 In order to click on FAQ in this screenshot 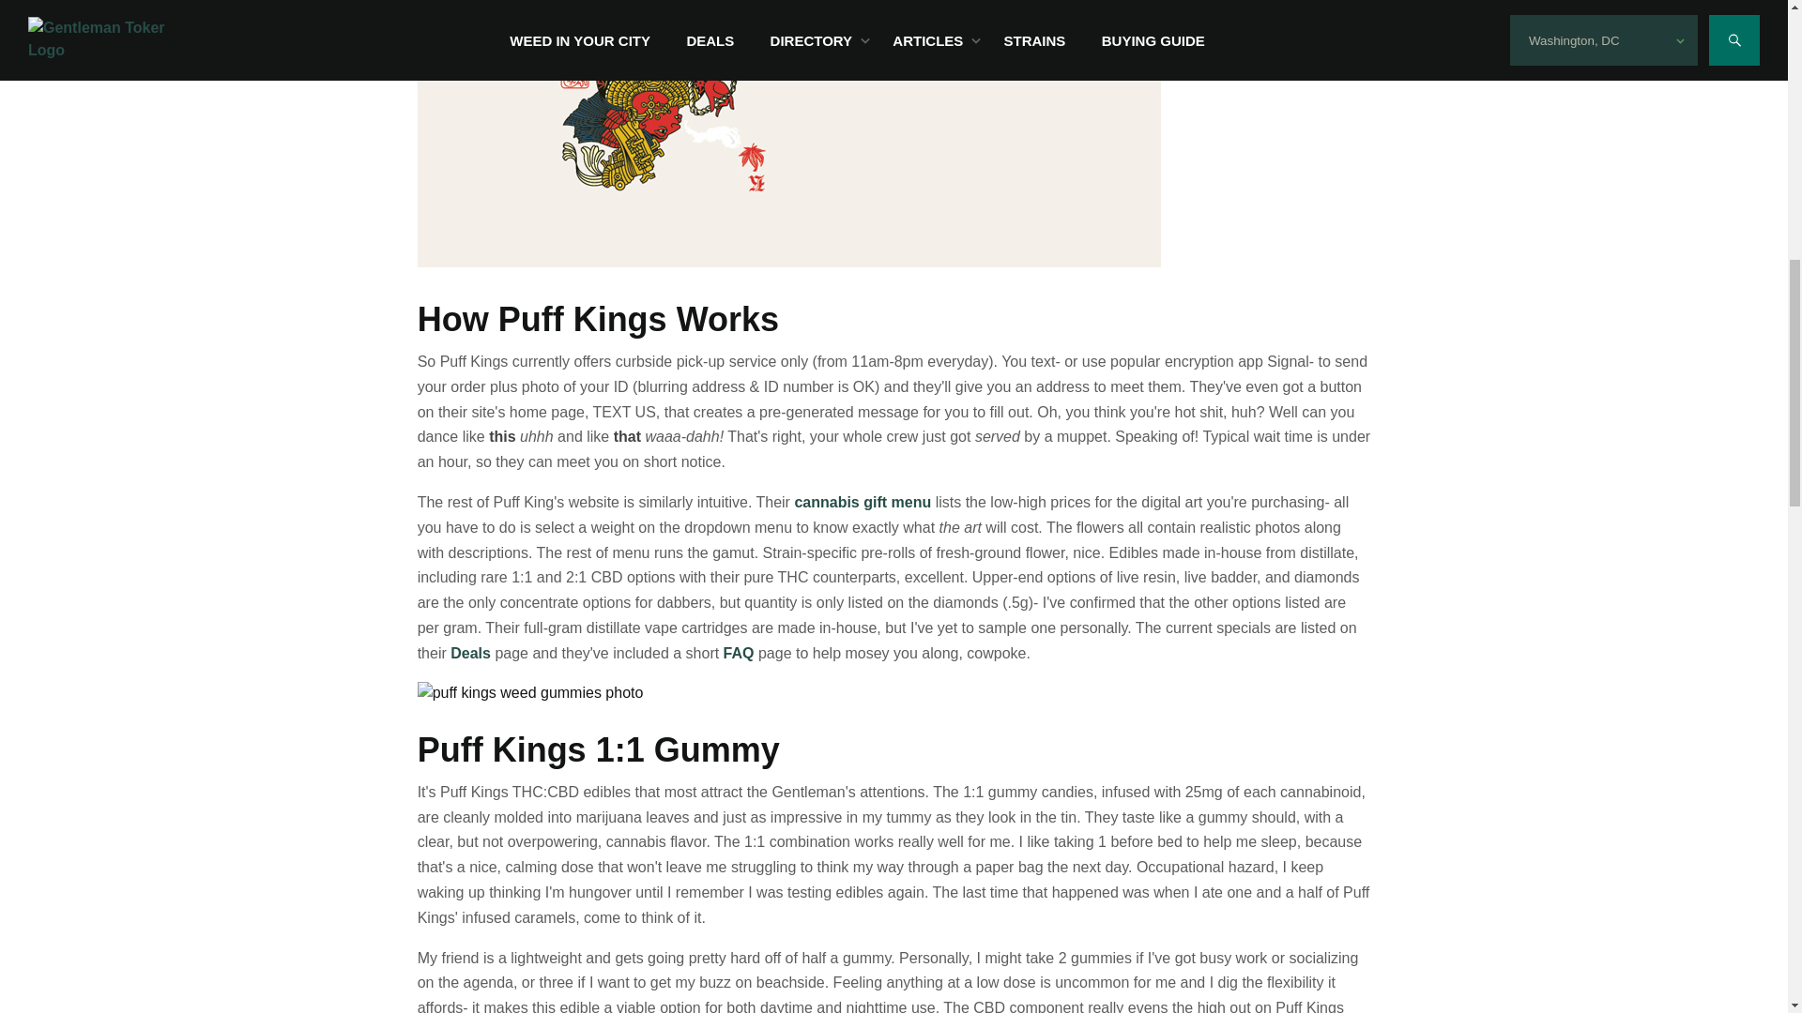, I will do `click(740, 653)`.